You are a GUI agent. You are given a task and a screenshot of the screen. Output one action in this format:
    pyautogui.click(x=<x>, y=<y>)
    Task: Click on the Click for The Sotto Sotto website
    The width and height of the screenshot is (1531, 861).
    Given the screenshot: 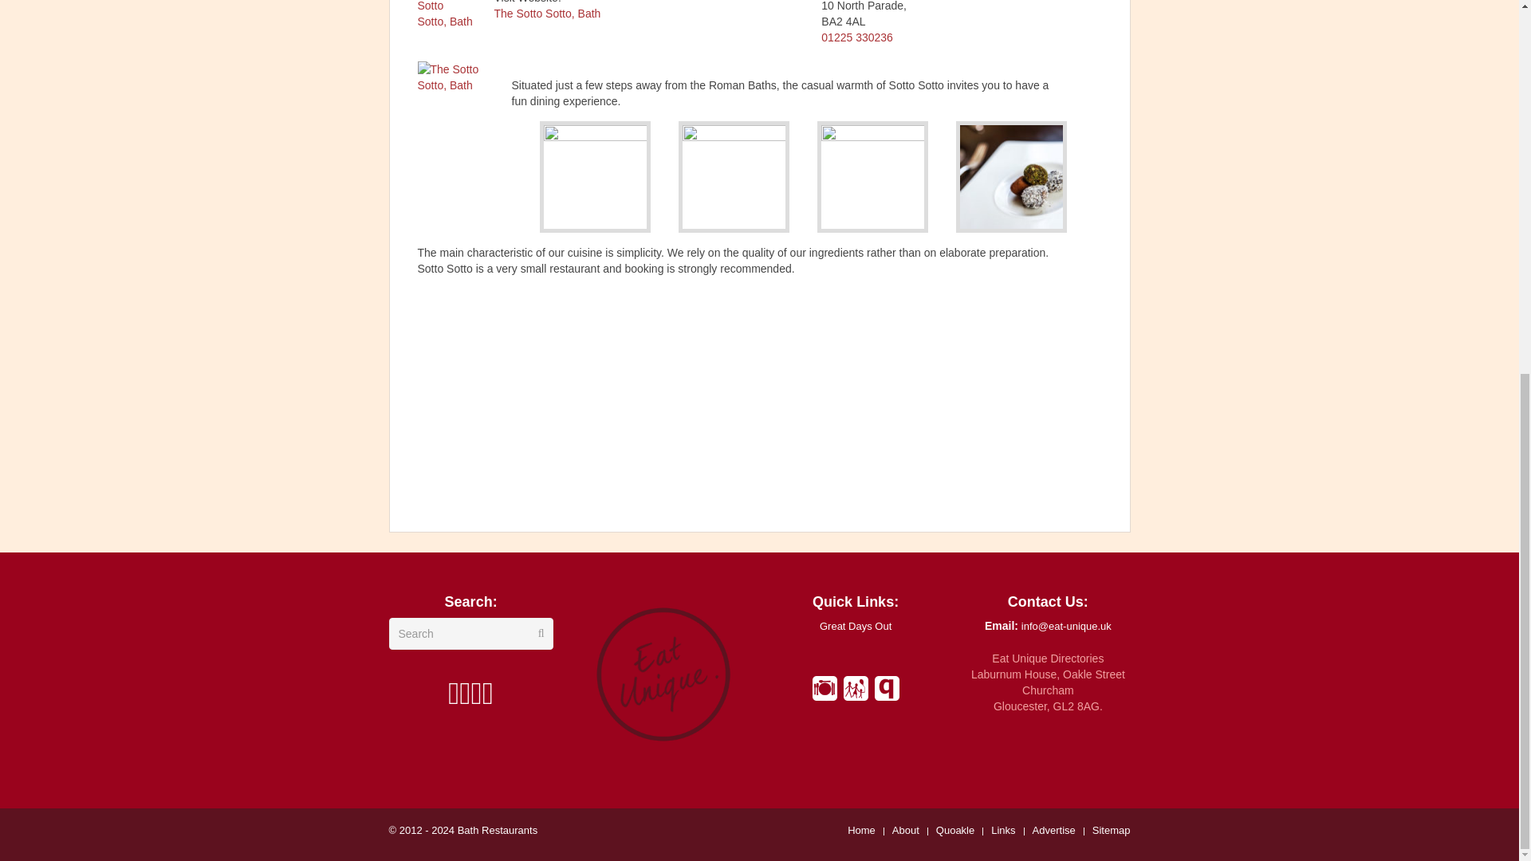 What is the action you would take?
    pyautogui.click(x=447, y=19)
    